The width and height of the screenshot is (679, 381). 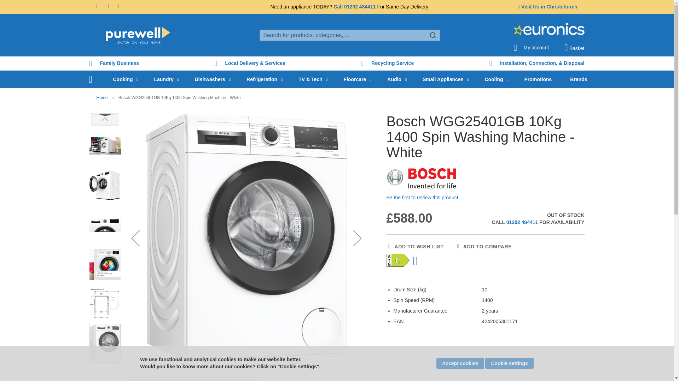 I want to click on Visit Us in Christchurch, so click(x=547, y=6).